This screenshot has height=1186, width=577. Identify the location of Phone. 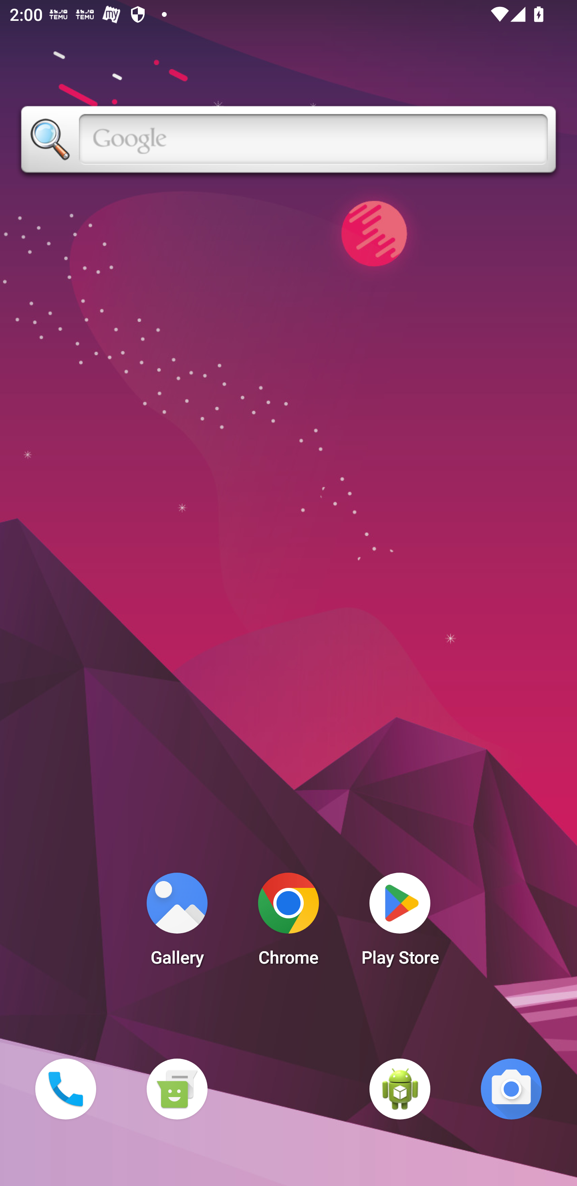
(65, 1089).